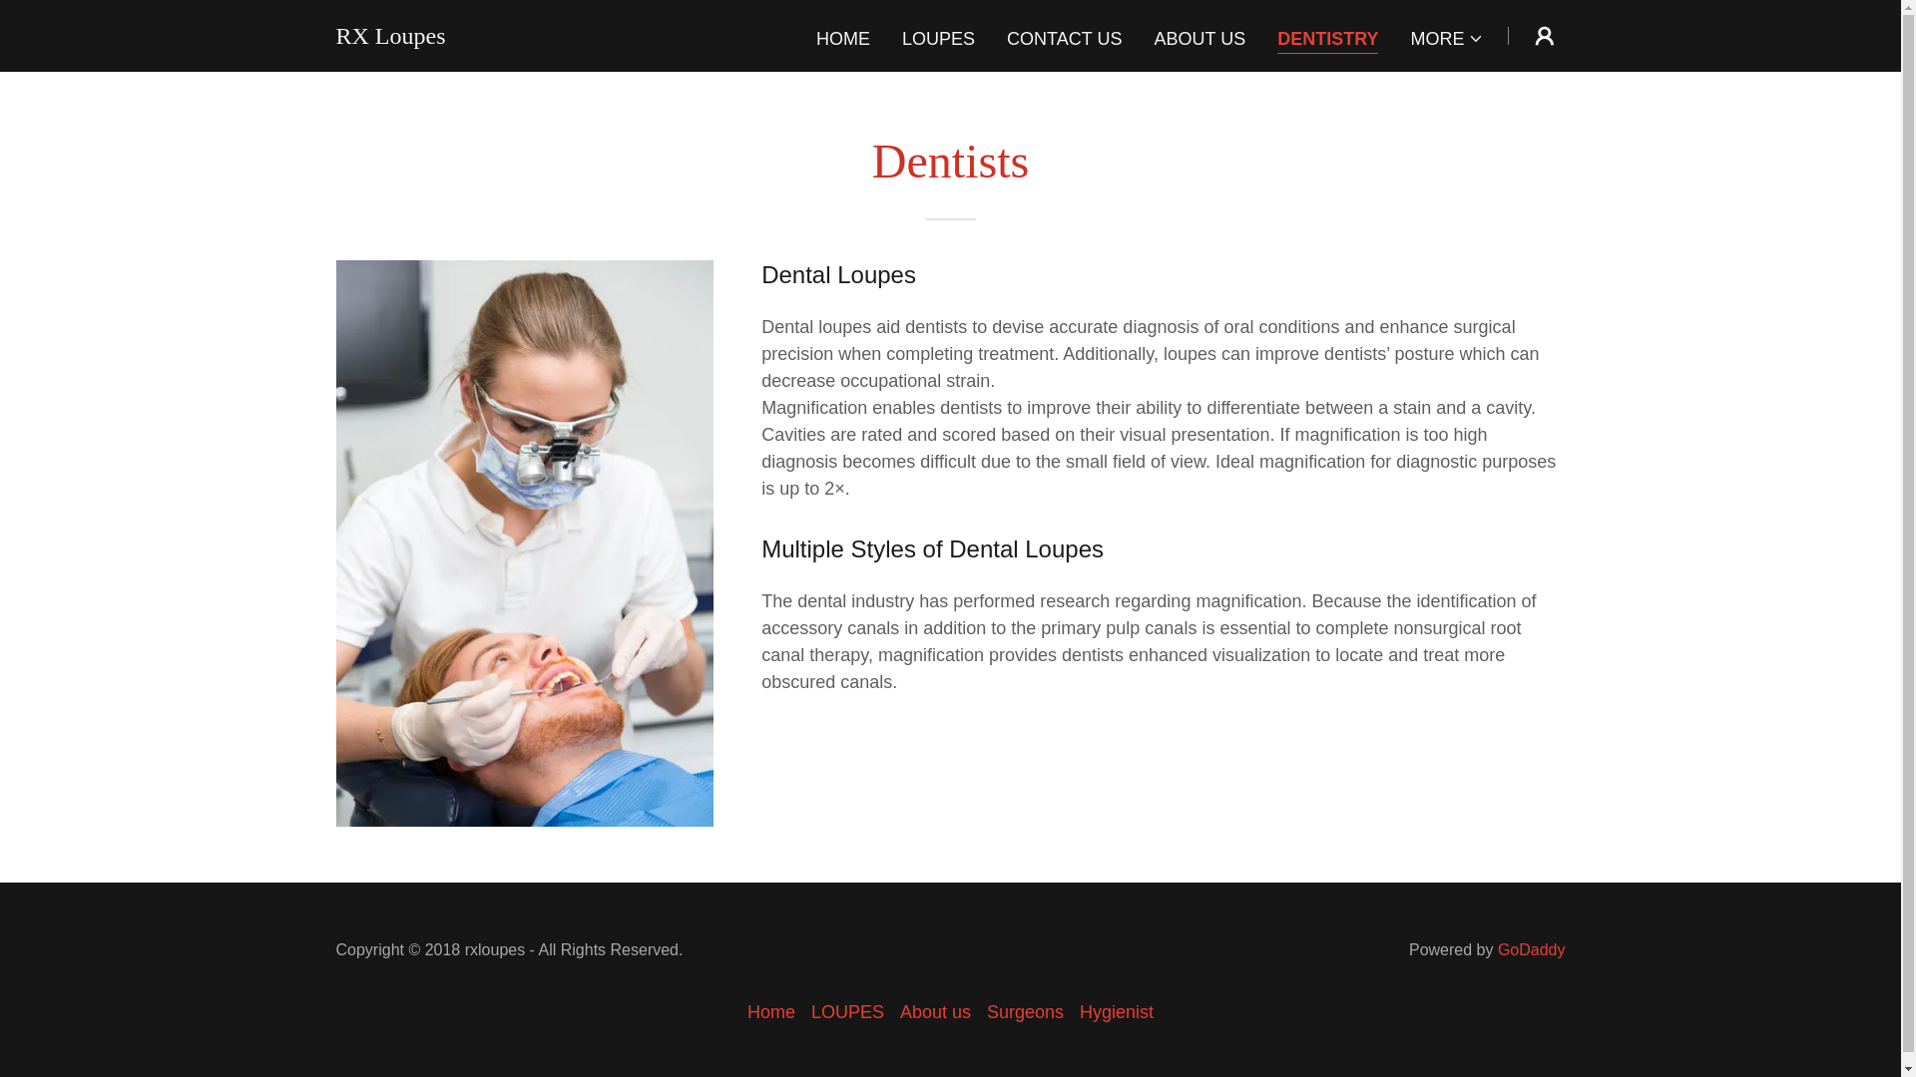 This screenshot has width=1916, height=1077. Describe the element at coordinates (1531, 949) in the screenshot. I see `GoDaddy` at that location.